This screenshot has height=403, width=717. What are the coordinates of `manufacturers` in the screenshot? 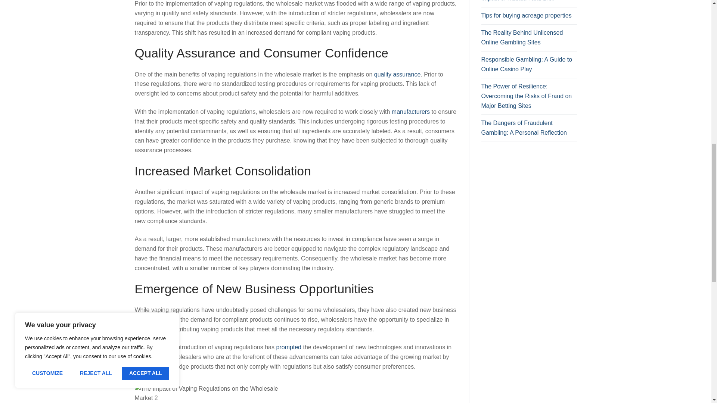 It's located at (410, 111).